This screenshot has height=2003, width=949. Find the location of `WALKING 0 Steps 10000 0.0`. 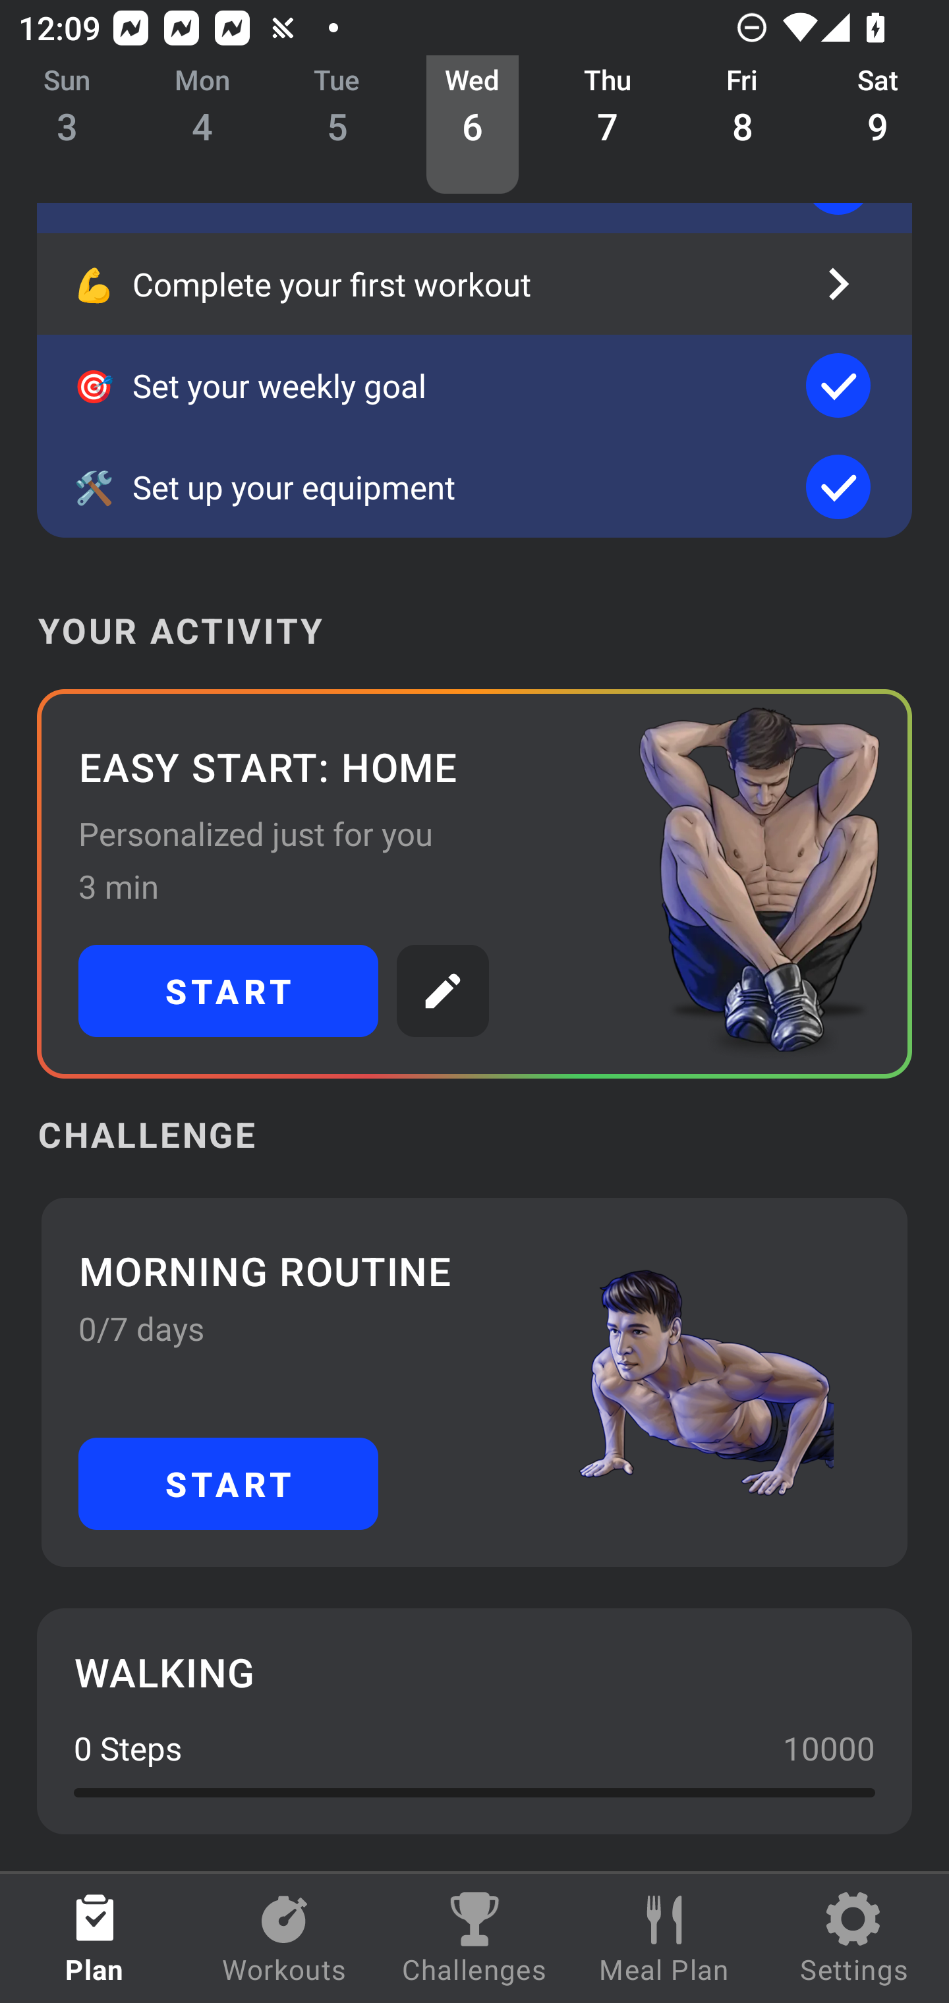

WALKING 0 Steps 10000 0.0 is located at coordinates (474, 1721).